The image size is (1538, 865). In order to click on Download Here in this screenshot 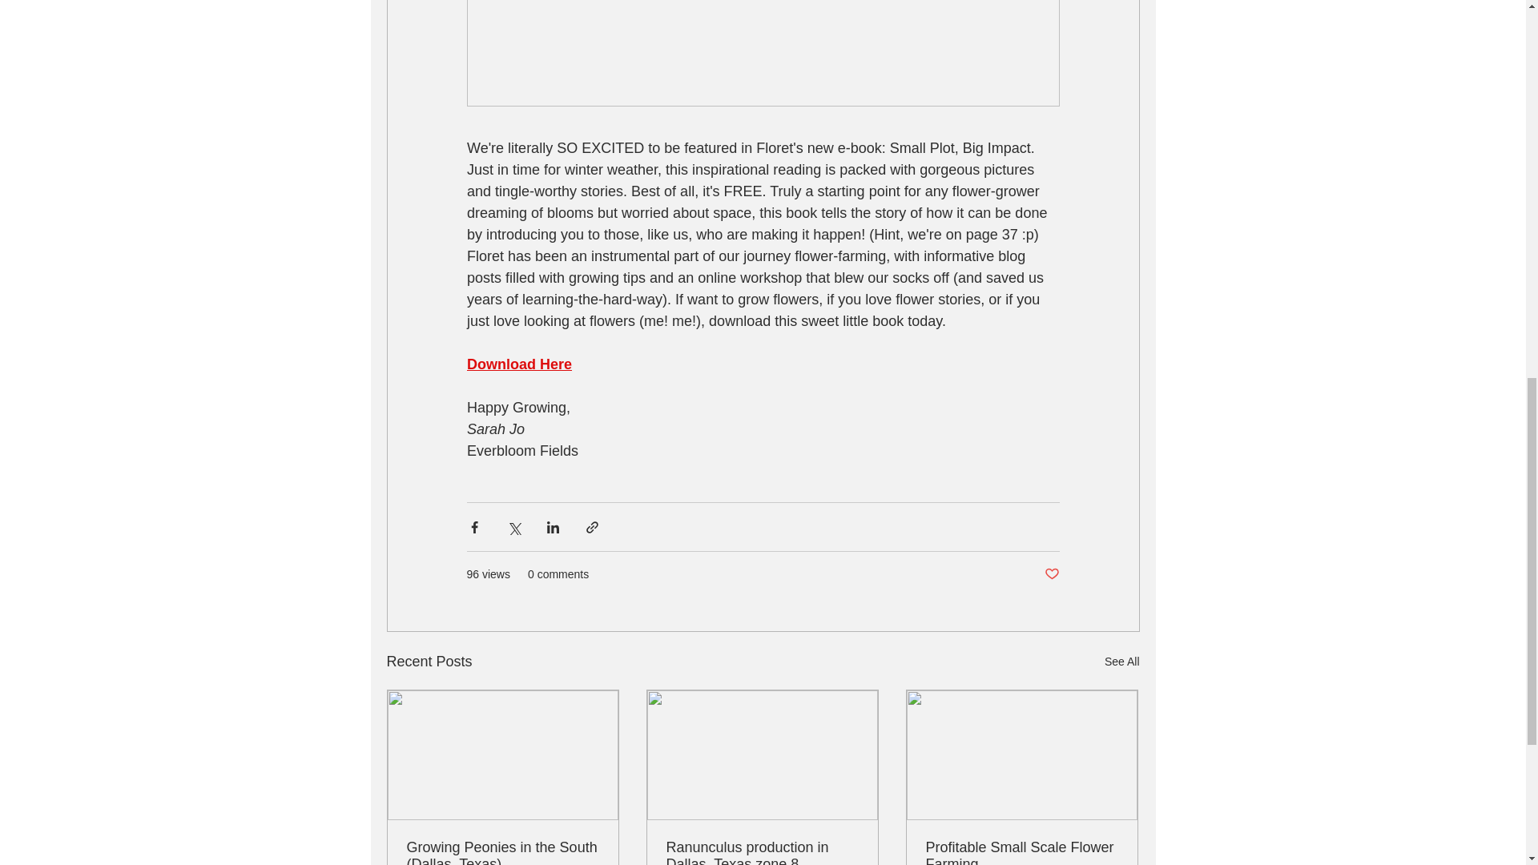, I will do `click(517, 364)`.